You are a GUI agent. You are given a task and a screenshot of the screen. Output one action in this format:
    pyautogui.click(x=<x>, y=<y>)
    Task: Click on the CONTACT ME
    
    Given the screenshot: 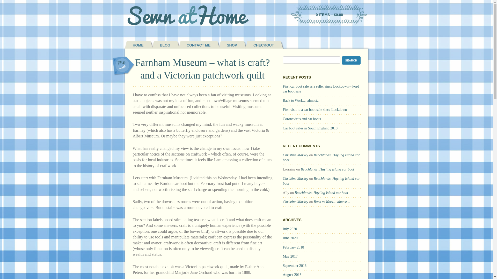 What is the action you would take?
    pyautogui.click(x=194, y=45)
    